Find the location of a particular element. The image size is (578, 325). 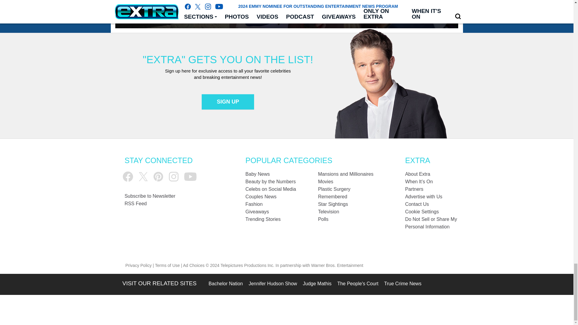

YouTube is located at coordinates (190, 177).